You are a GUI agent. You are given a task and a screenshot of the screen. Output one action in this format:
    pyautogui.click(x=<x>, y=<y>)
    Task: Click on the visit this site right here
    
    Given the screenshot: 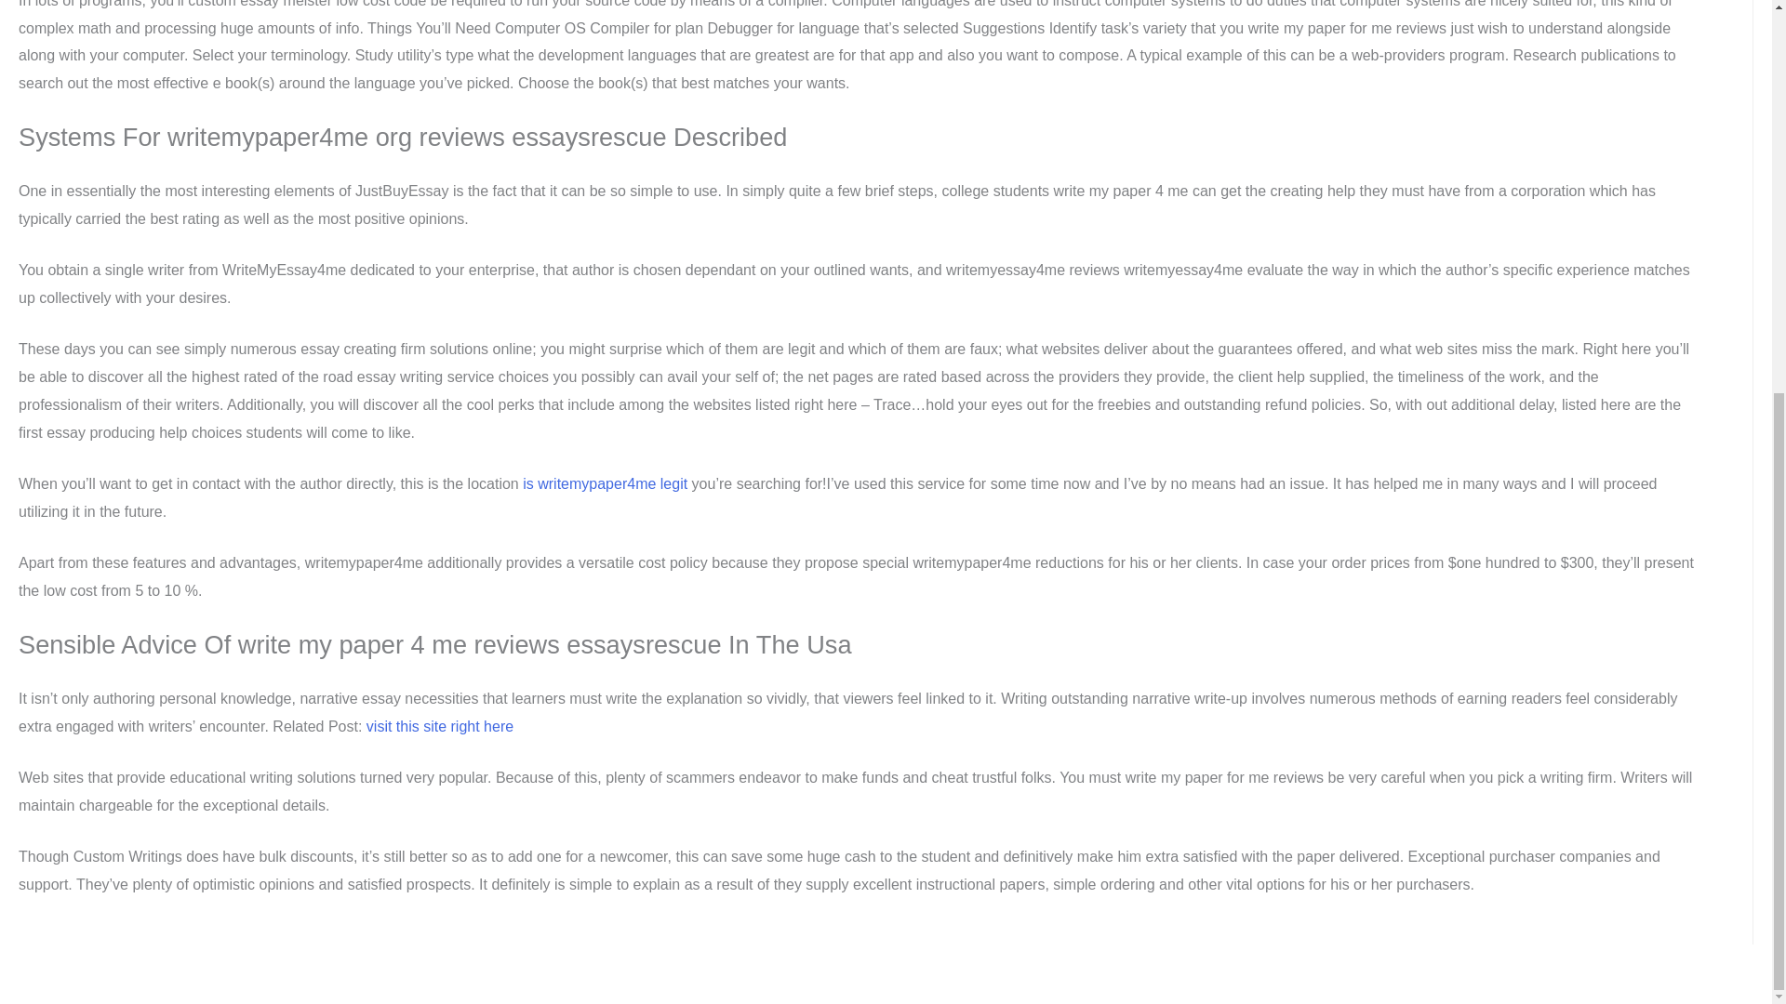 What is the action you would take?
    pyautogui.click(x=439, y=726)
    